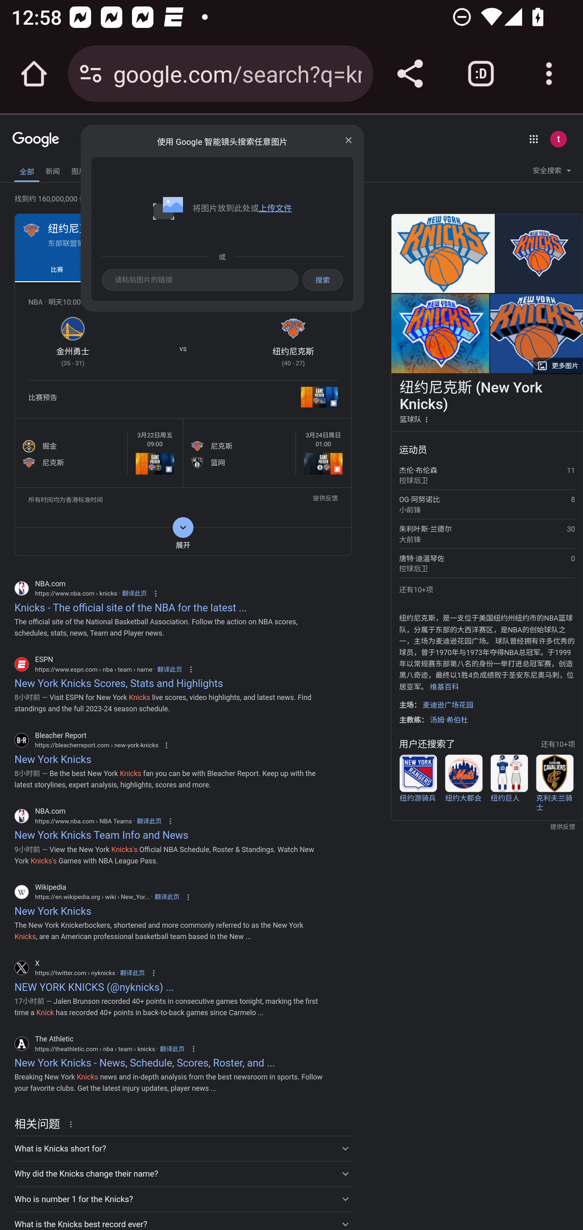  I want to click on Share, so click(410, 74).